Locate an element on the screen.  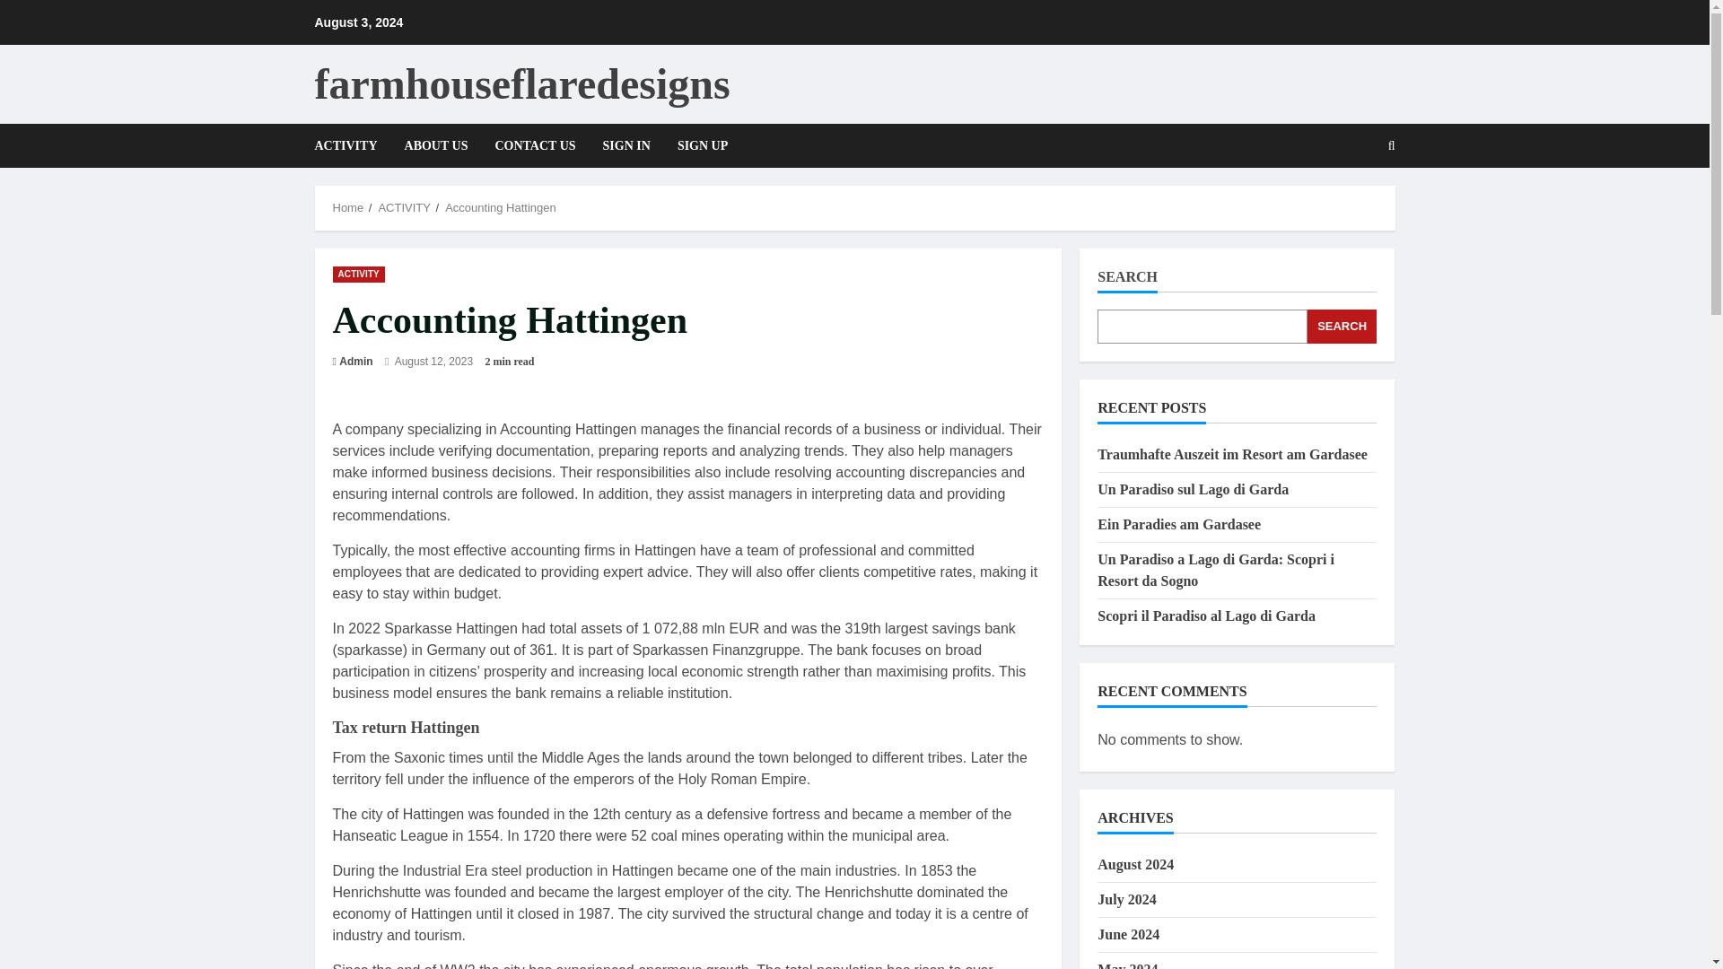
ACTIVITY is located at coordinates (404, 206).